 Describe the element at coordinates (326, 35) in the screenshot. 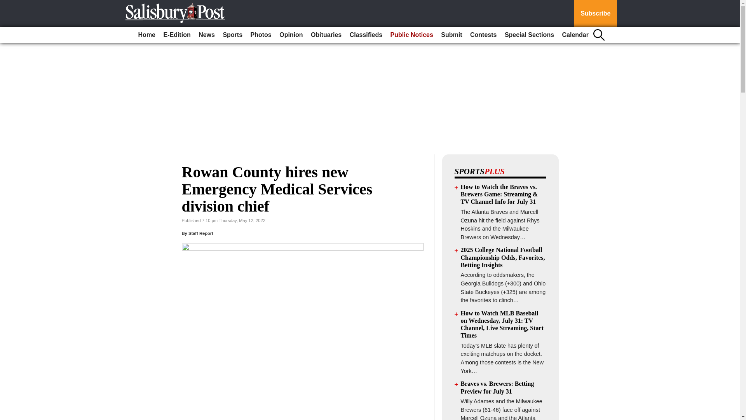

I see `Obituaries` at that location.